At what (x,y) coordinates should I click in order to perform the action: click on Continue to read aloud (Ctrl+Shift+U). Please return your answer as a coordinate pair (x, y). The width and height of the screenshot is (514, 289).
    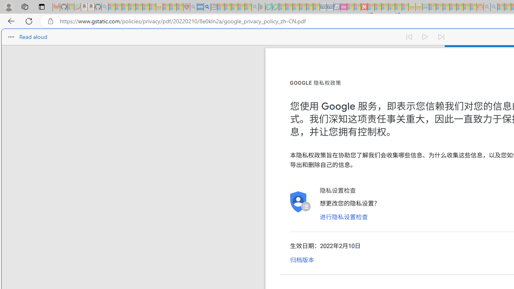
    Looking at the image, I should click on (426, 37).